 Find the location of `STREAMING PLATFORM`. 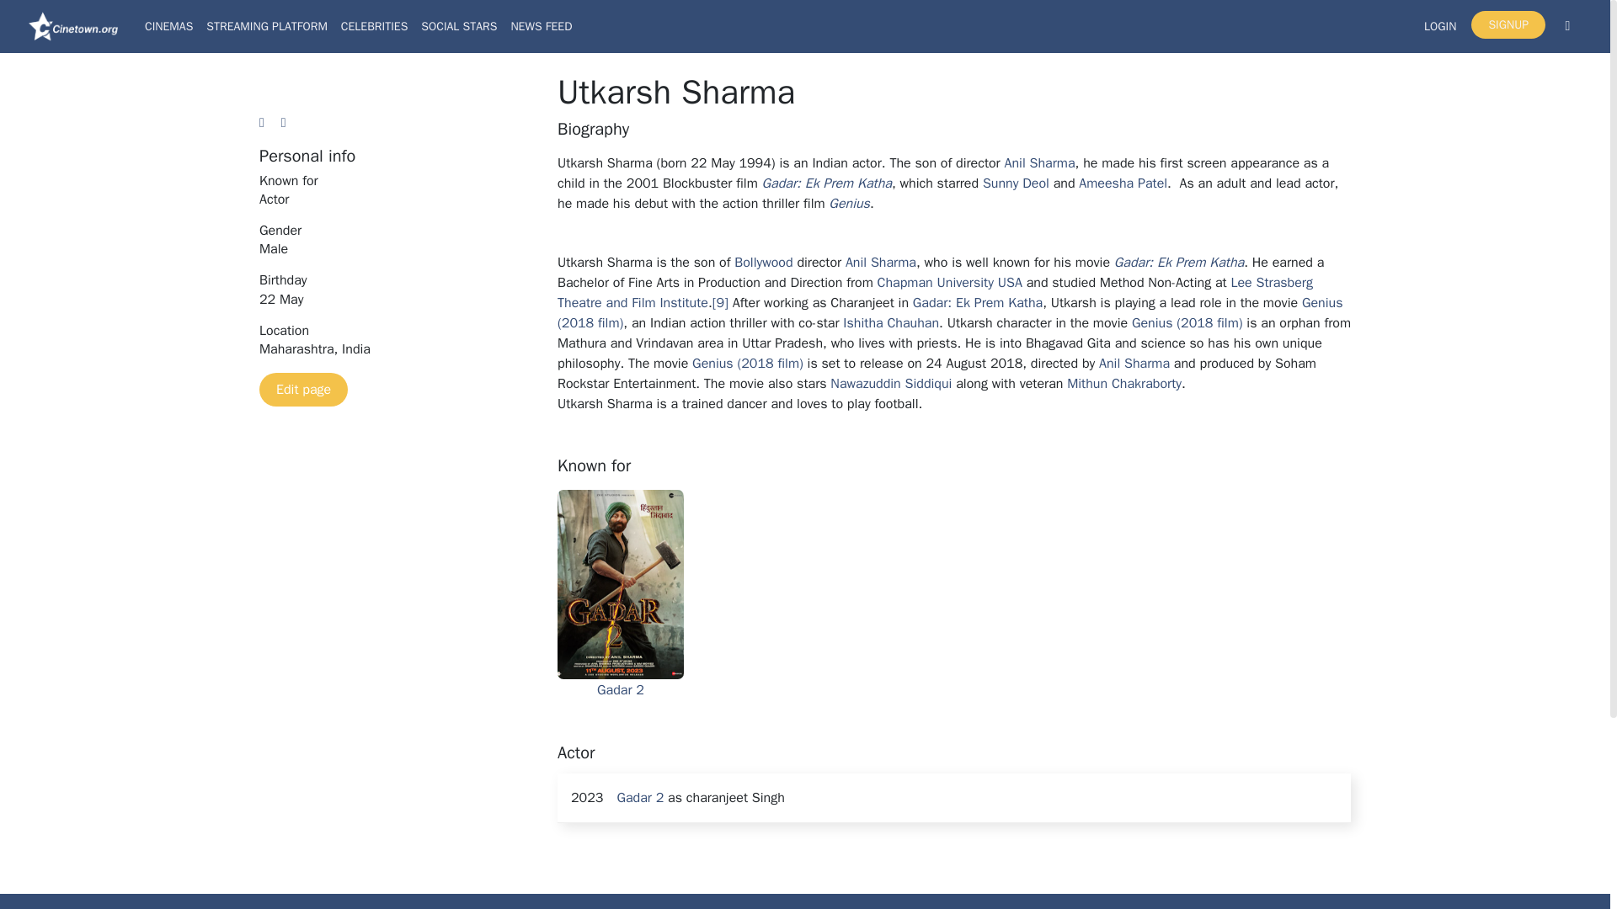

STREAMING PLATFORM is located at coordinates (266, 25).